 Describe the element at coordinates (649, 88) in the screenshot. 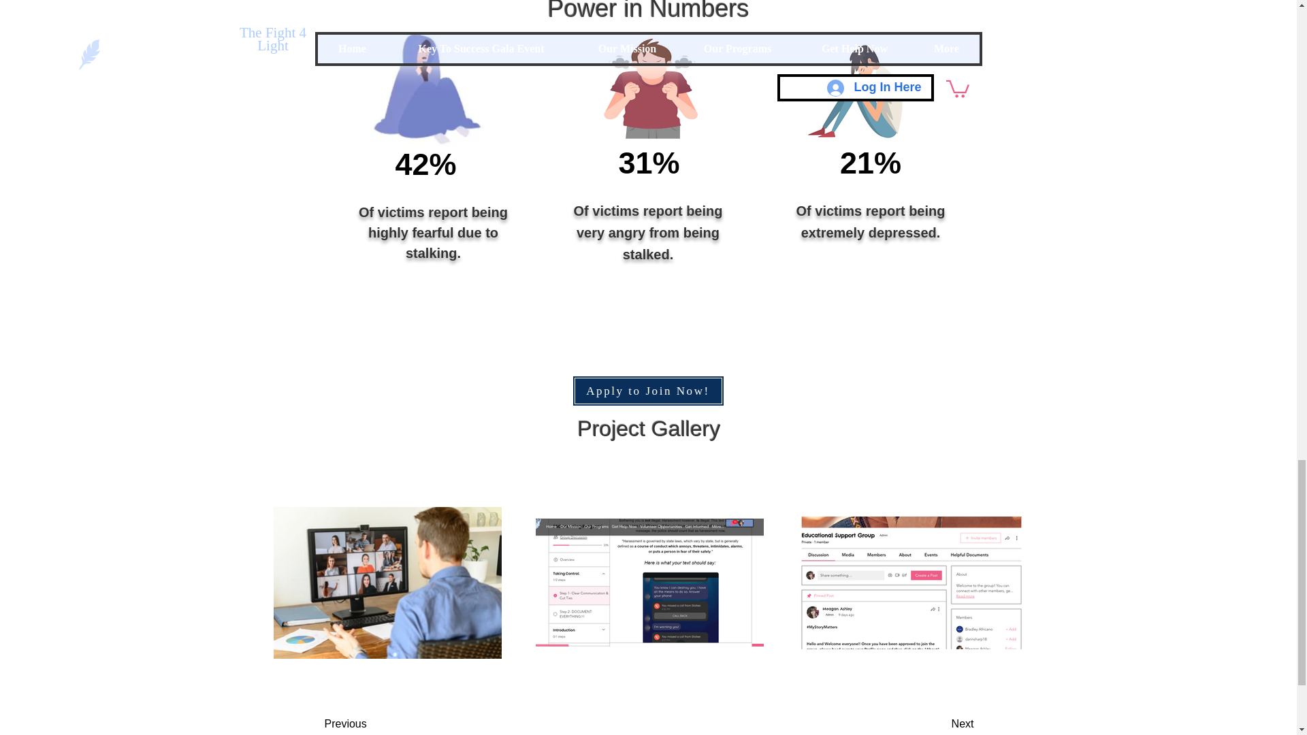

I see `angry.png` at that location.